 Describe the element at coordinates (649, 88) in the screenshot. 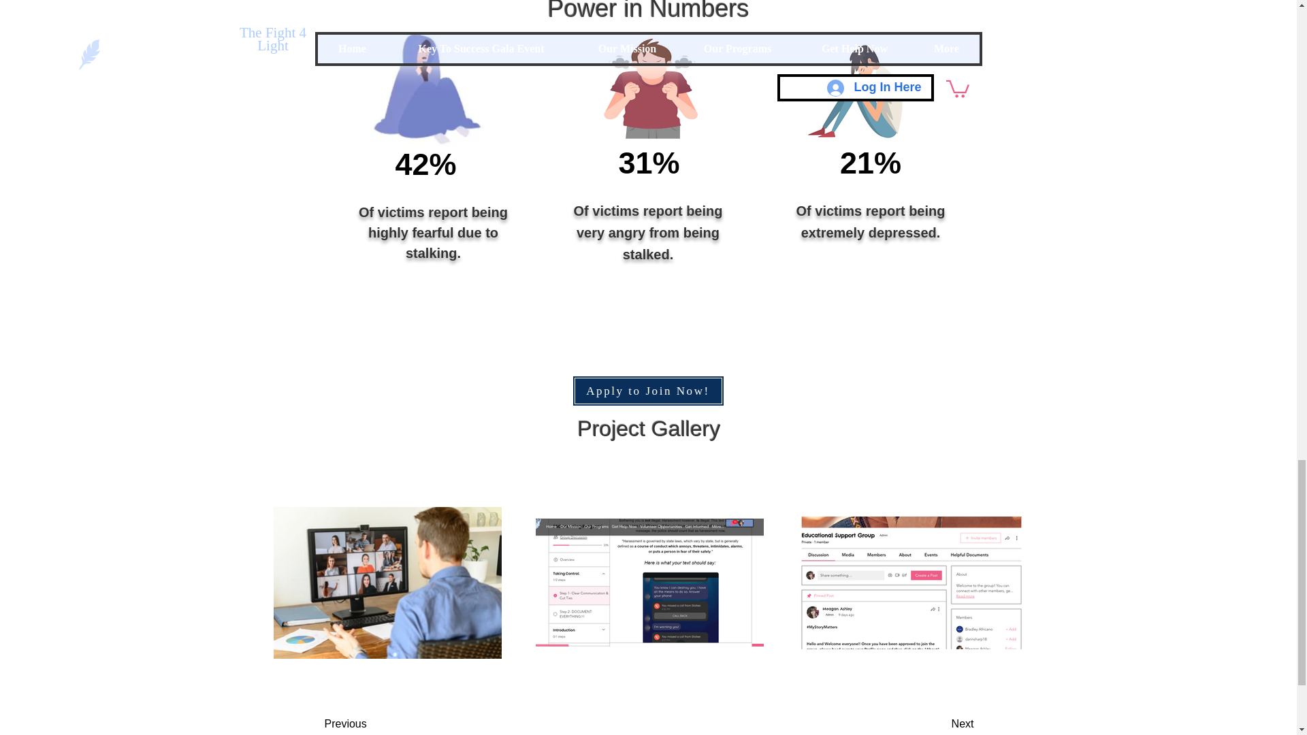

I see `angry.png` at that location.